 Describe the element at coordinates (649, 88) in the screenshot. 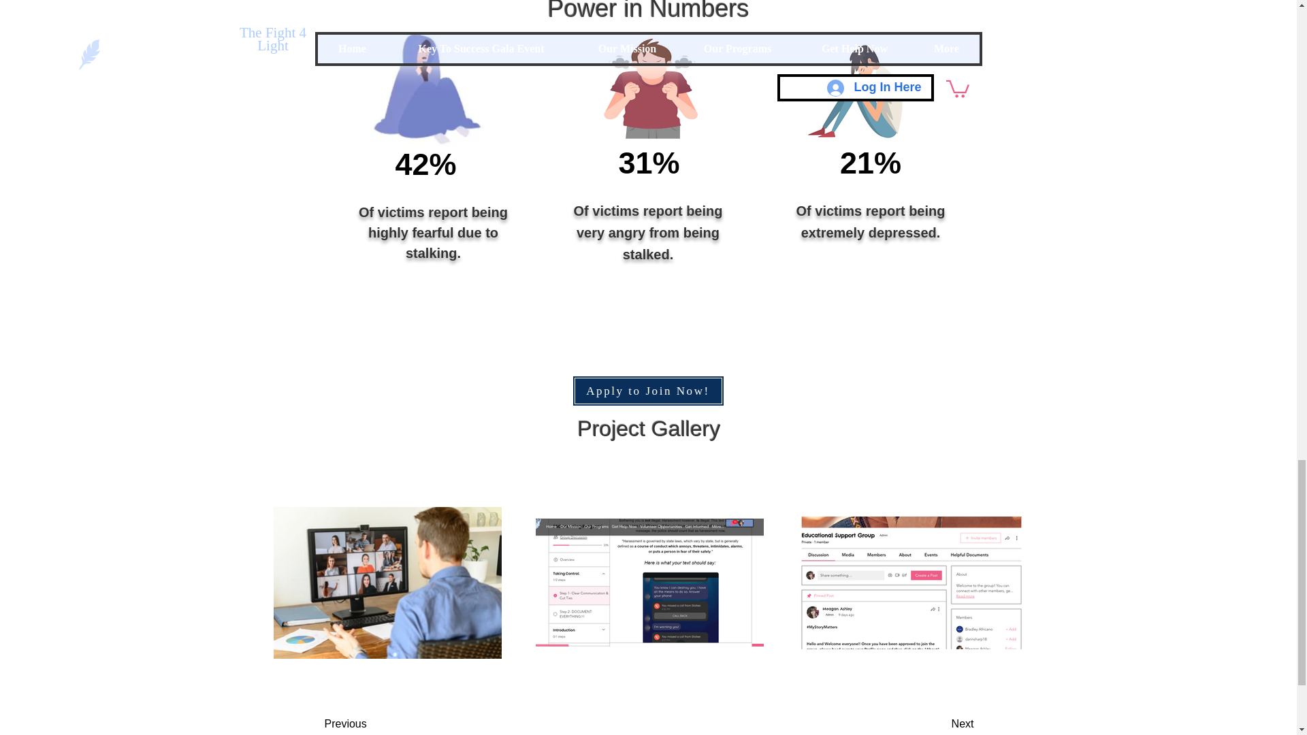

I see `angry.png` at that location.